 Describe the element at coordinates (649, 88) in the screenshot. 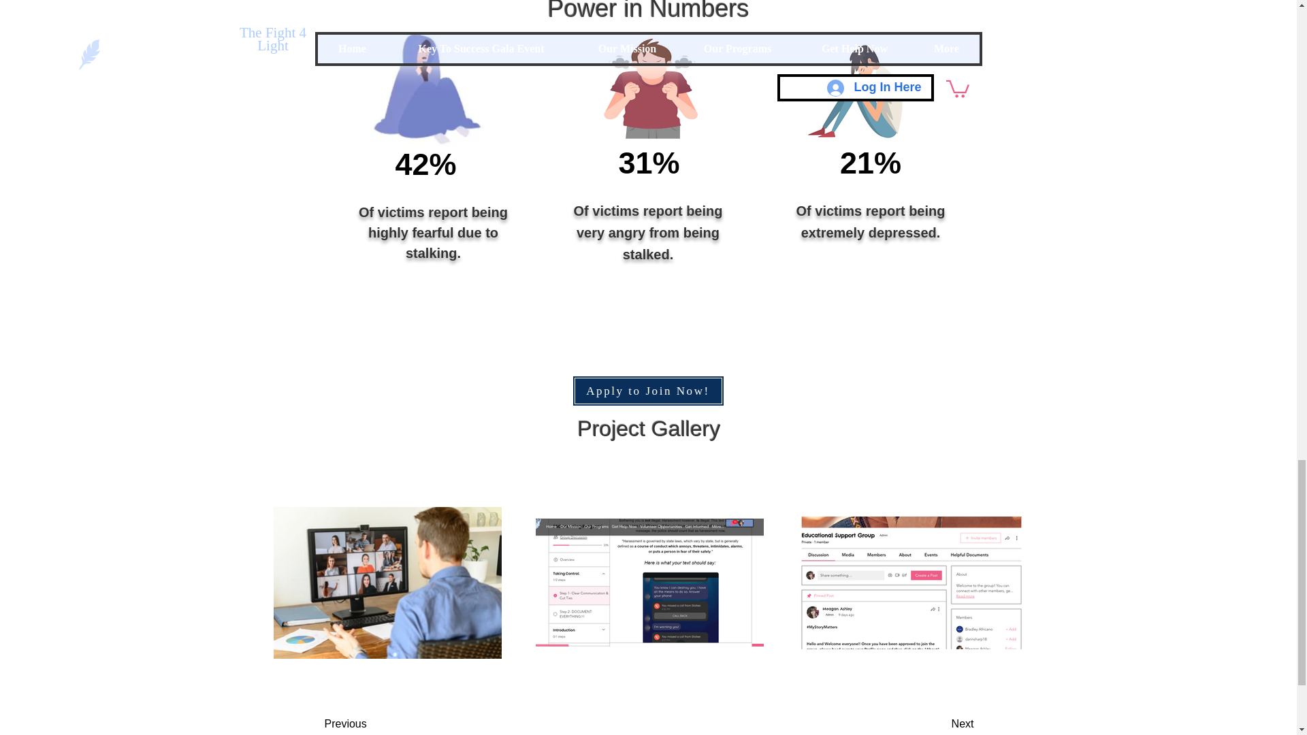

I see `angry.png` at that location.